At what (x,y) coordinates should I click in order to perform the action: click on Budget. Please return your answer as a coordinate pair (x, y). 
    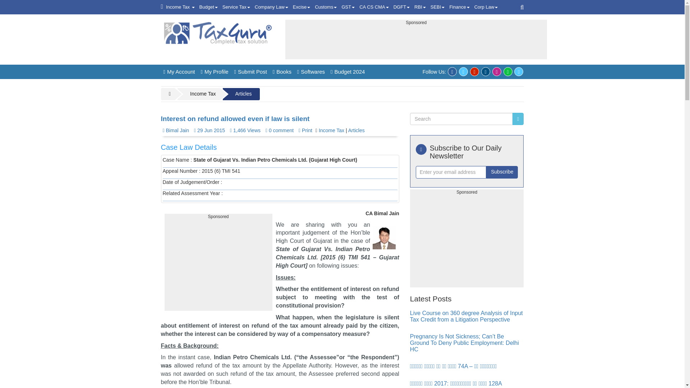
    Looking at the image, I should click on (208, 7).